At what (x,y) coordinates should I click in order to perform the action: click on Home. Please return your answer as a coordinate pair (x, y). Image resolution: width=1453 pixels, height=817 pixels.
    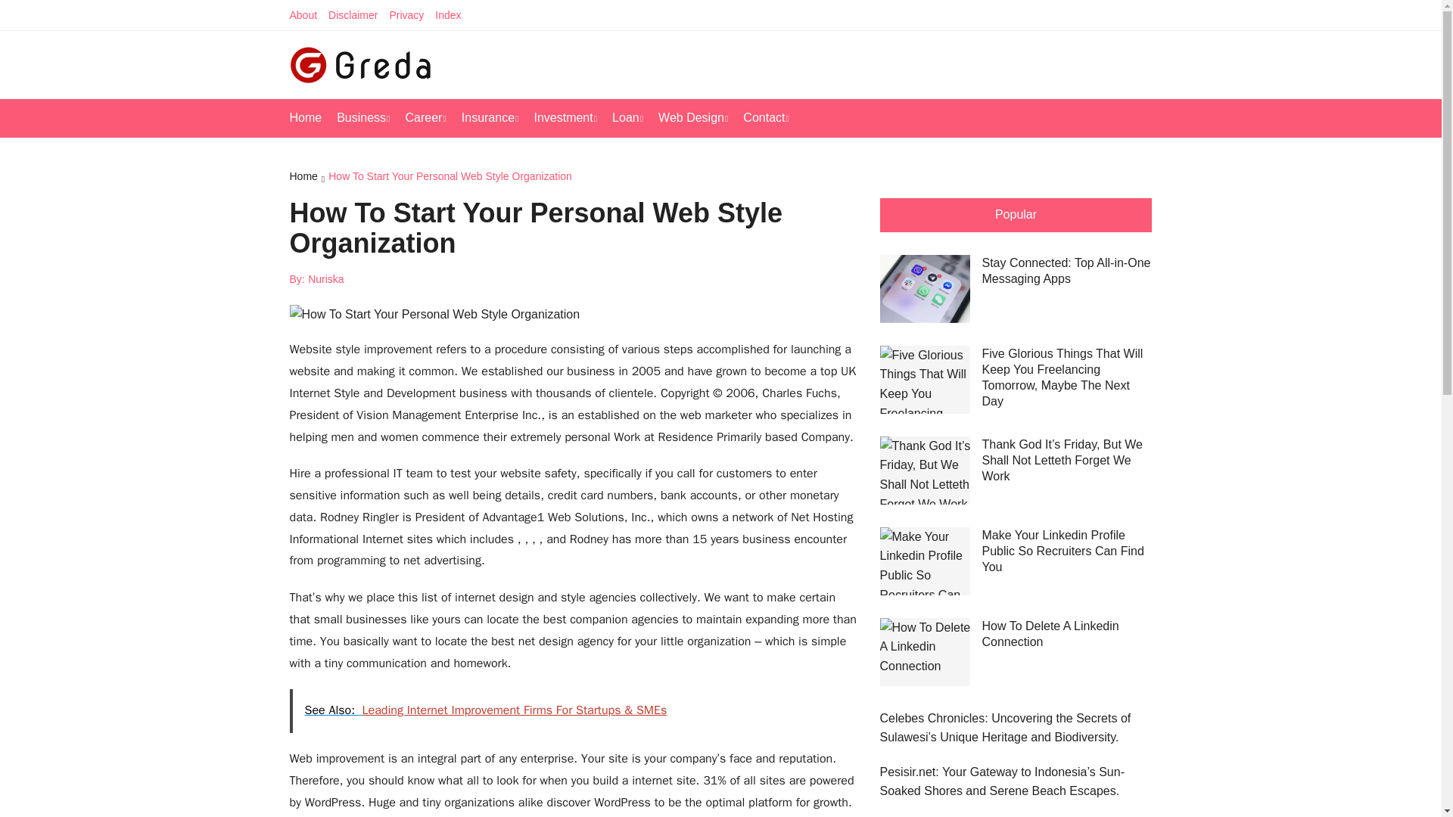
    Looking at the image, I should click on (309, 178).